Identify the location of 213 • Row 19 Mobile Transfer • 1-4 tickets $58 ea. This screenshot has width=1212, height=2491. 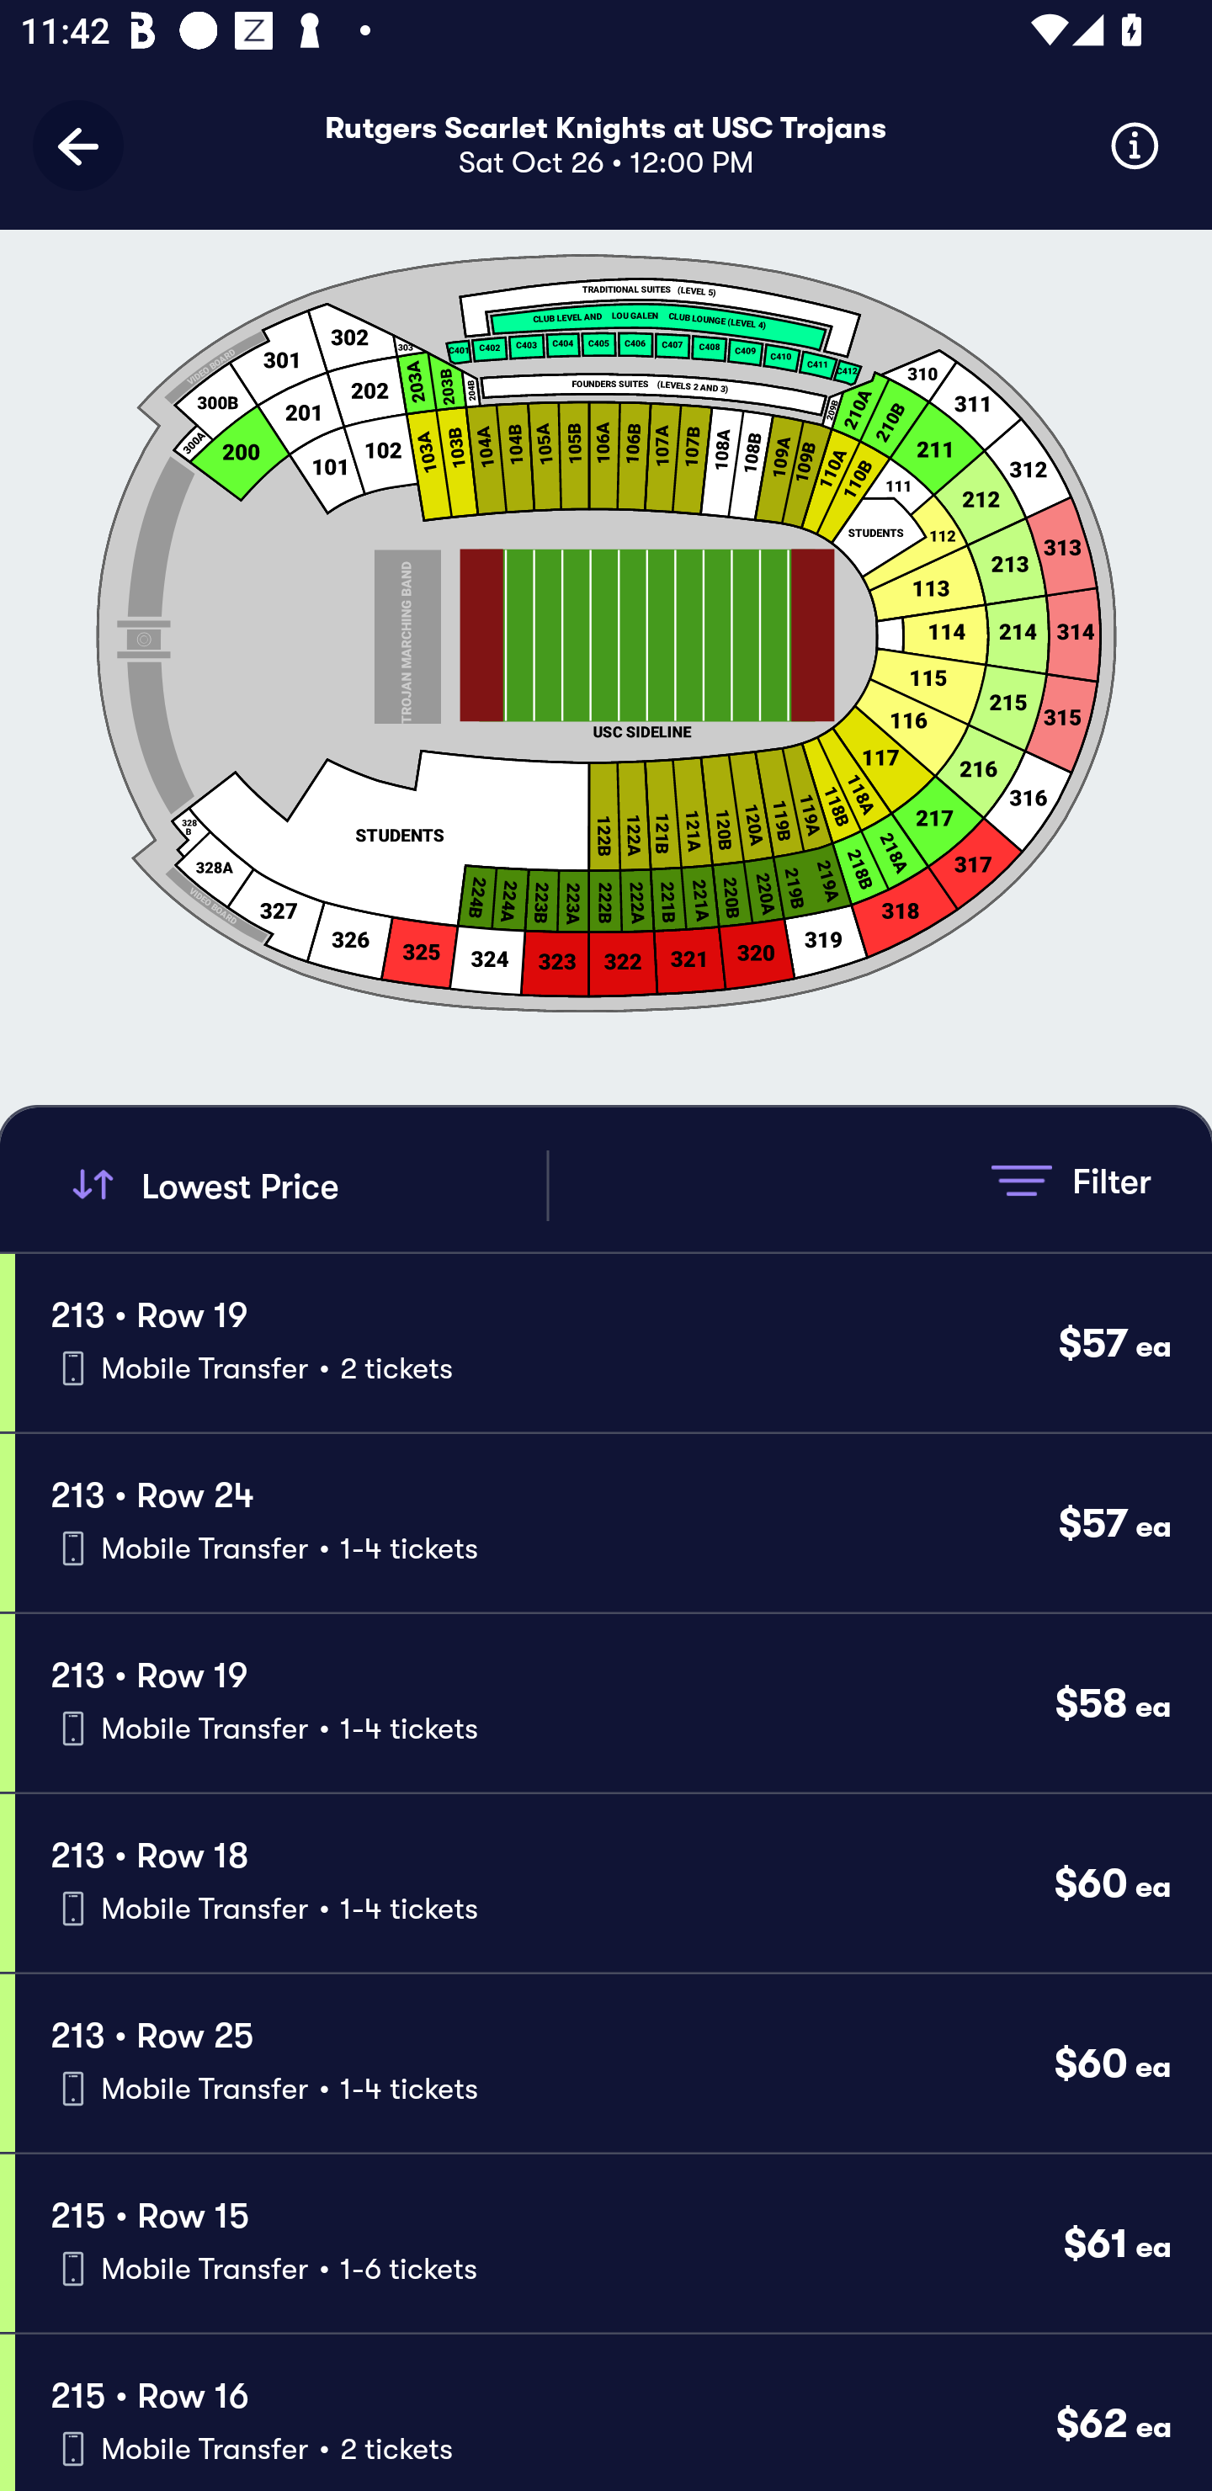
(613, 1702).